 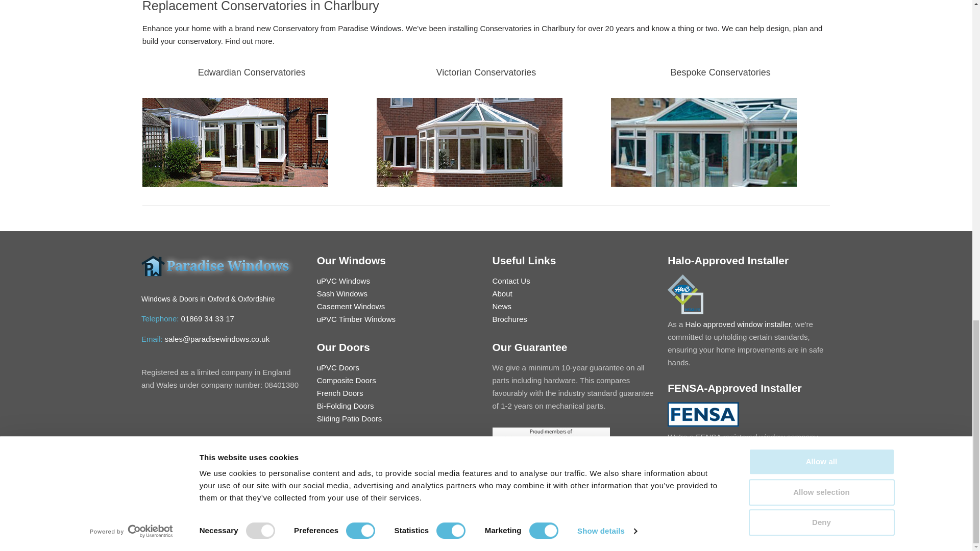 I want to click on edwardian-1, so click(x=235, y=142).